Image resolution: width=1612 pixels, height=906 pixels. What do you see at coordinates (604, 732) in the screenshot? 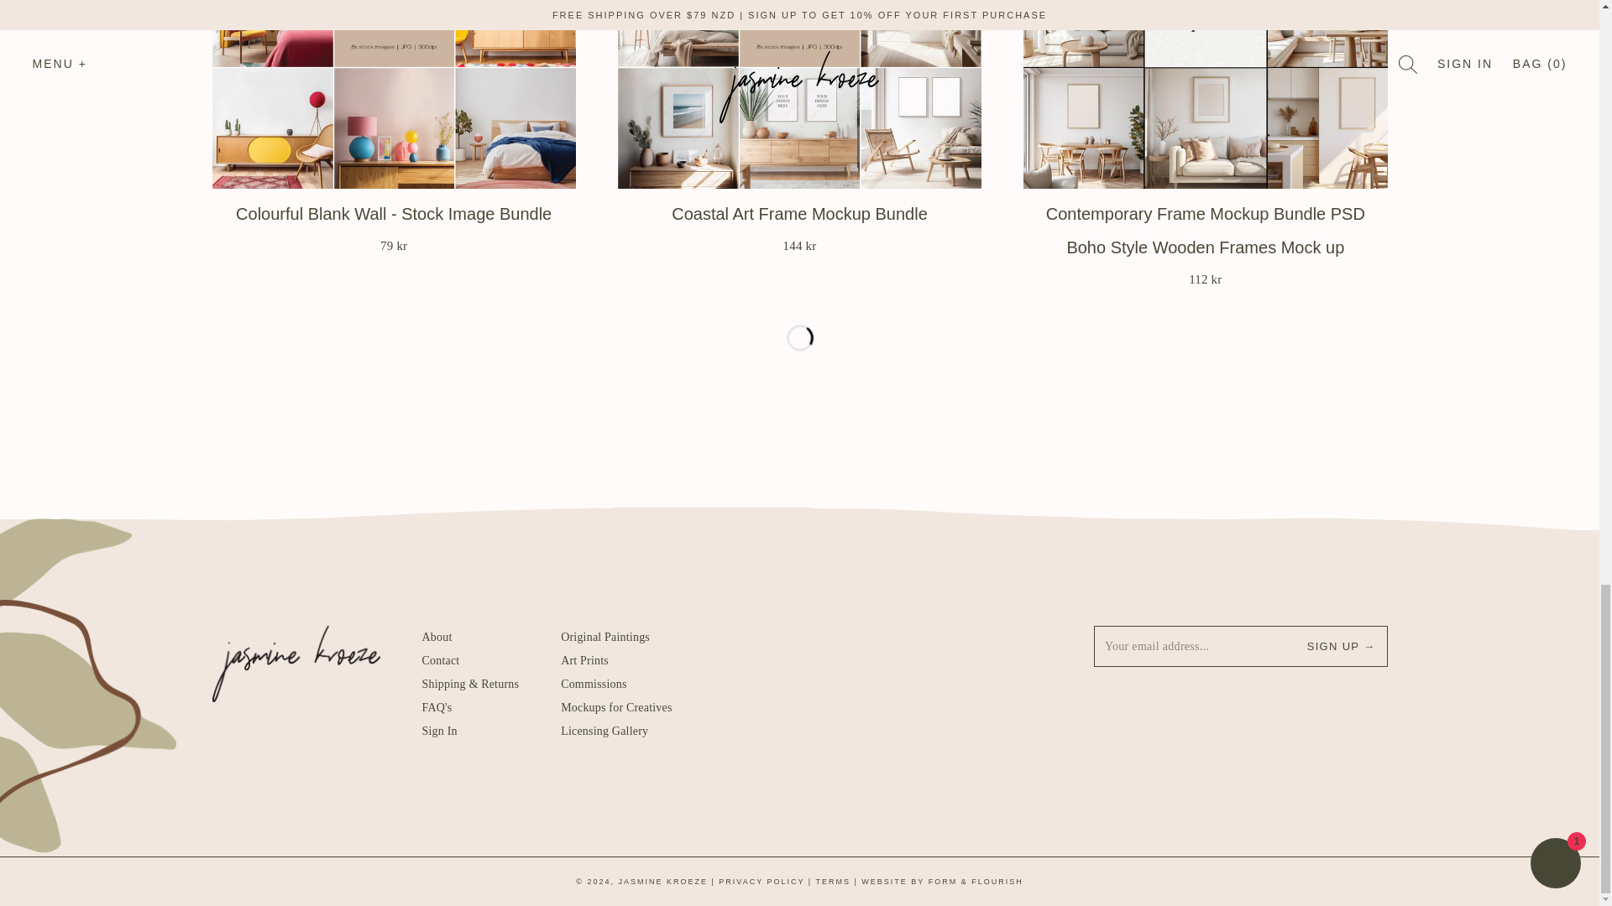
I see `Jasmine Kroeze - Artist` at bounding box center [604, 732].